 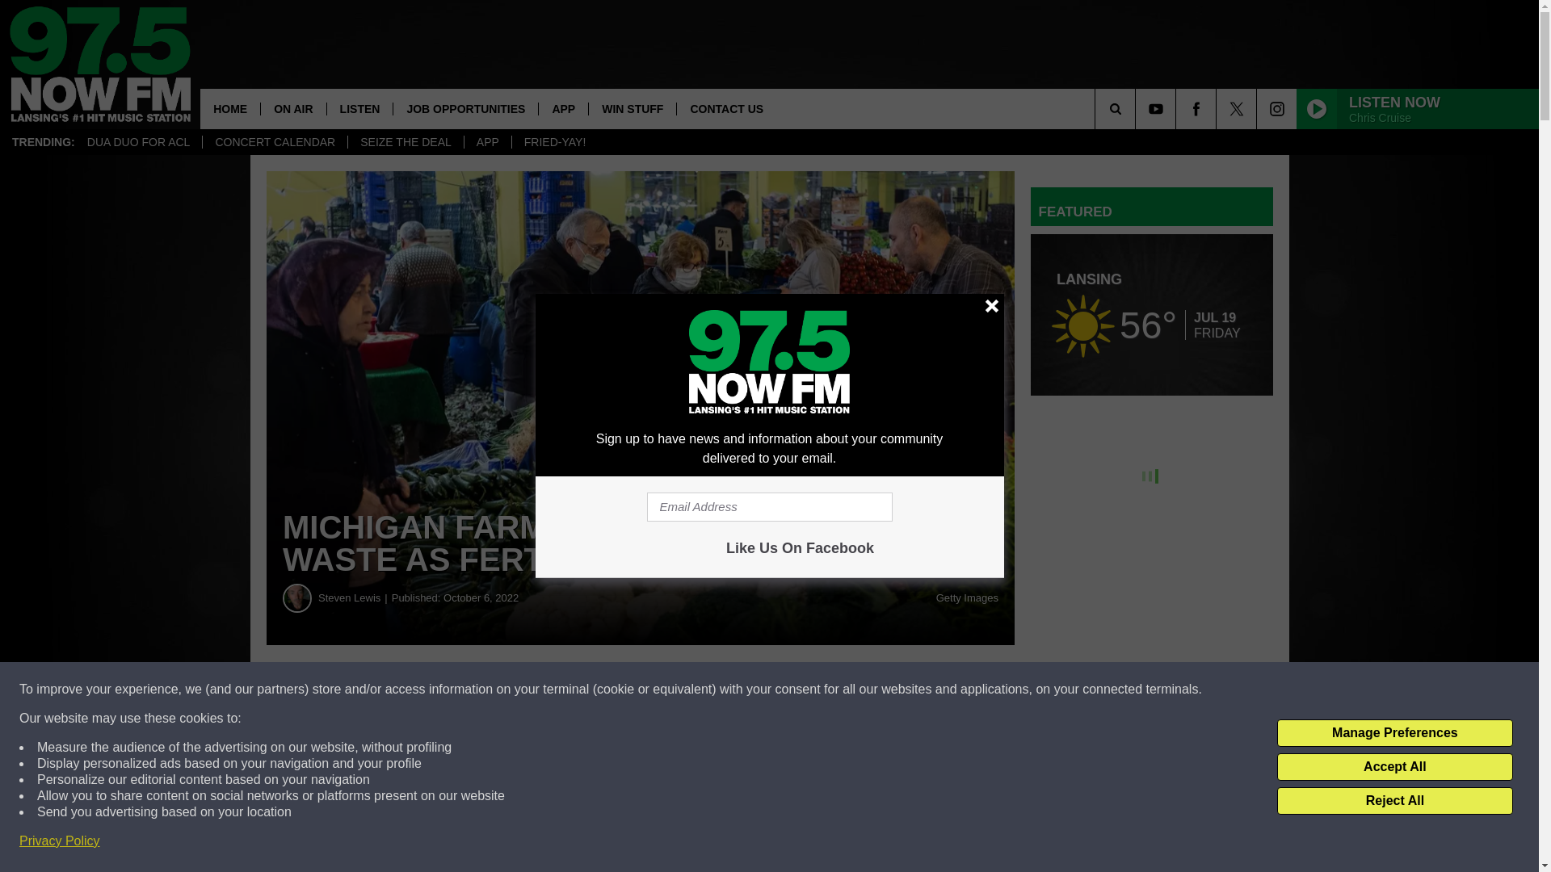 What do you see at coordinates (139, 142) in the screenshot?
I see `DUA DUO FOR ACL` at bounding box center [139, 142].